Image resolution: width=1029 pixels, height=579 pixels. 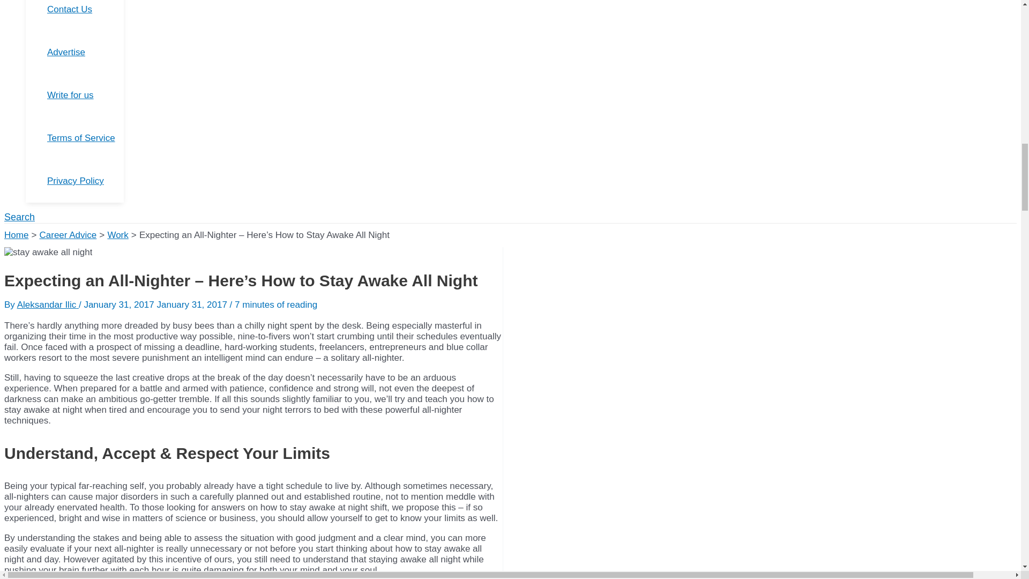 I want to click on Search, so click(x=19, y=217).